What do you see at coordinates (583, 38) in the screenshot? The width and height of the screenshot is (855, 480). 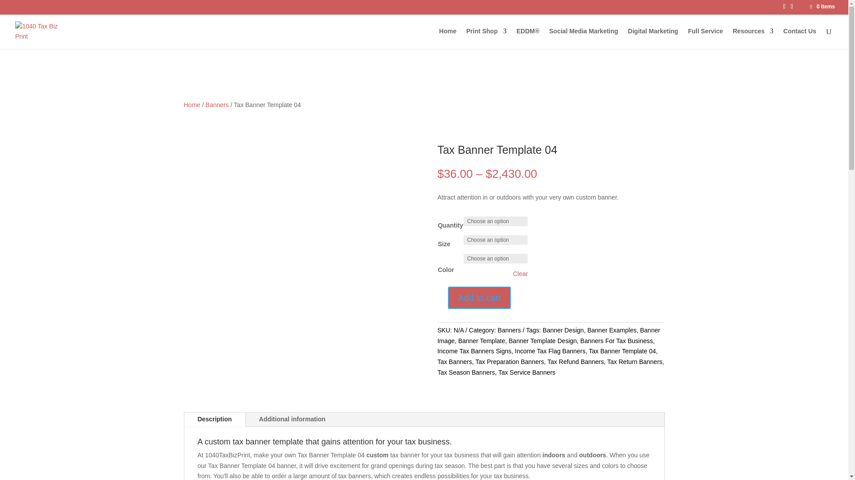 I see `Social Media Marketing` at bounding box center [583, 38].